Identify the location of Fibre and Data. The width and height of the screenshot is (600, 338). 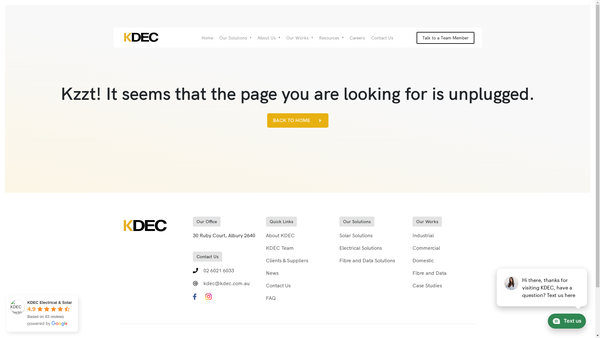
(429, 273).